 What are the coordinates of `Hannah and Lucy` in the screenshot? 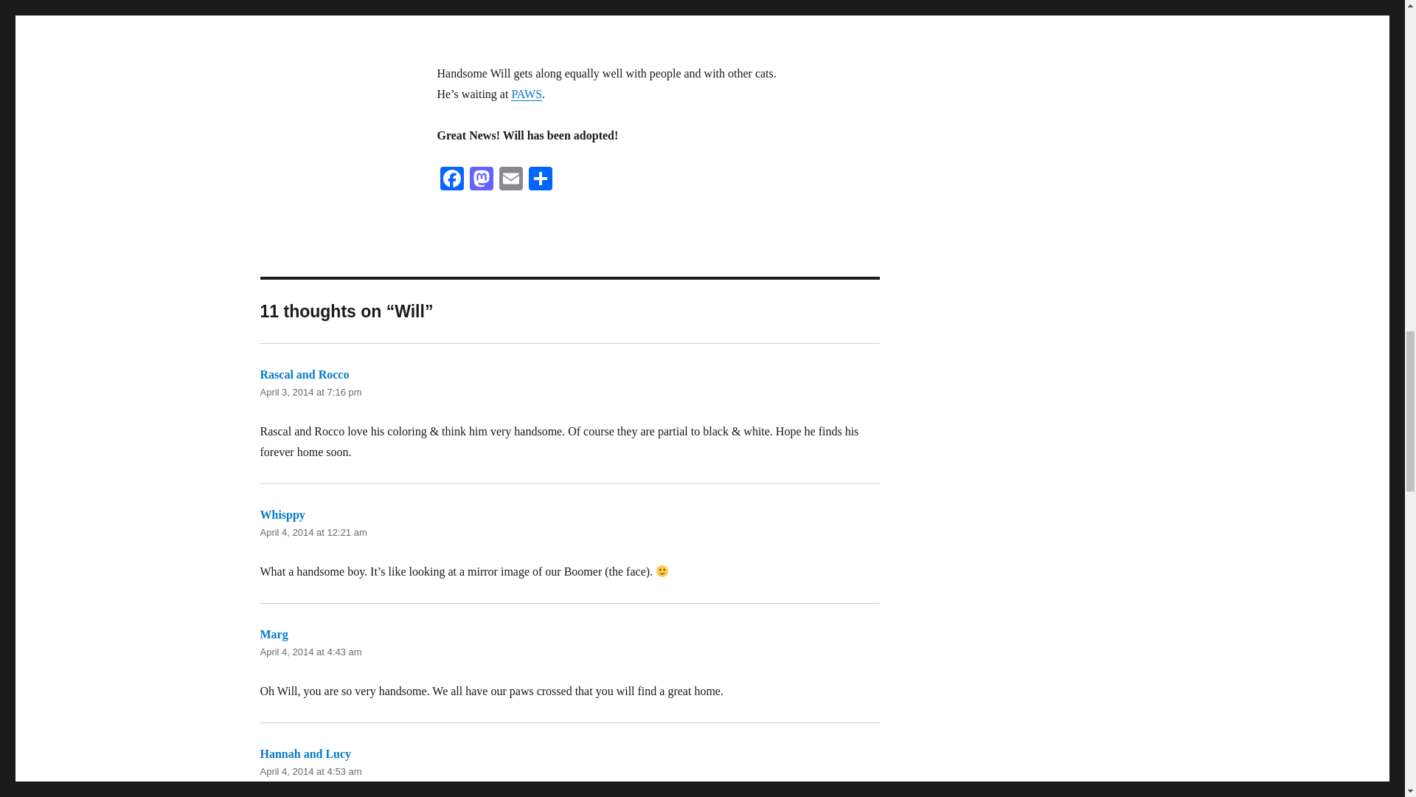 It's located at (305, 754).